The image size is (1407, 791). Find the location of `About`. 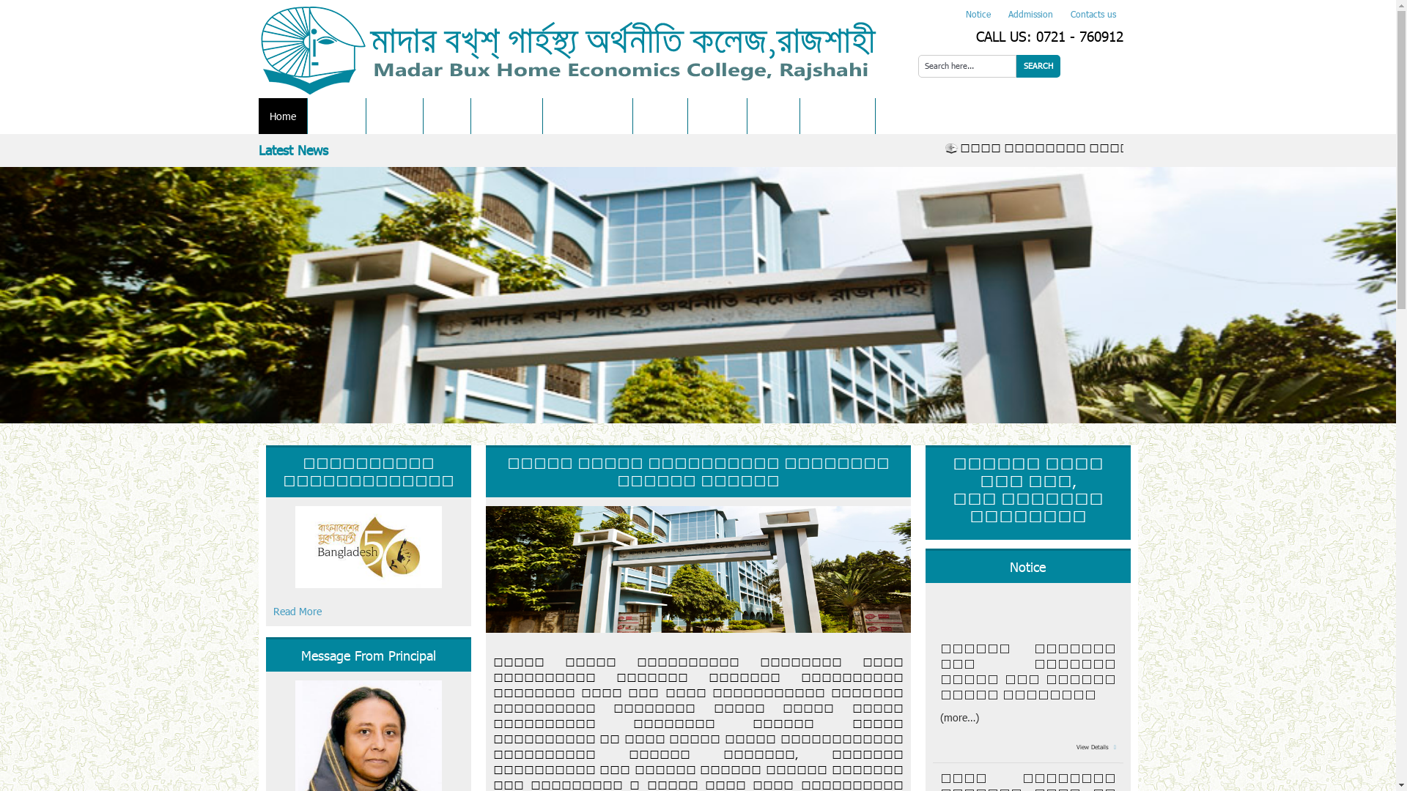

About is located at coordinates (337, 116).